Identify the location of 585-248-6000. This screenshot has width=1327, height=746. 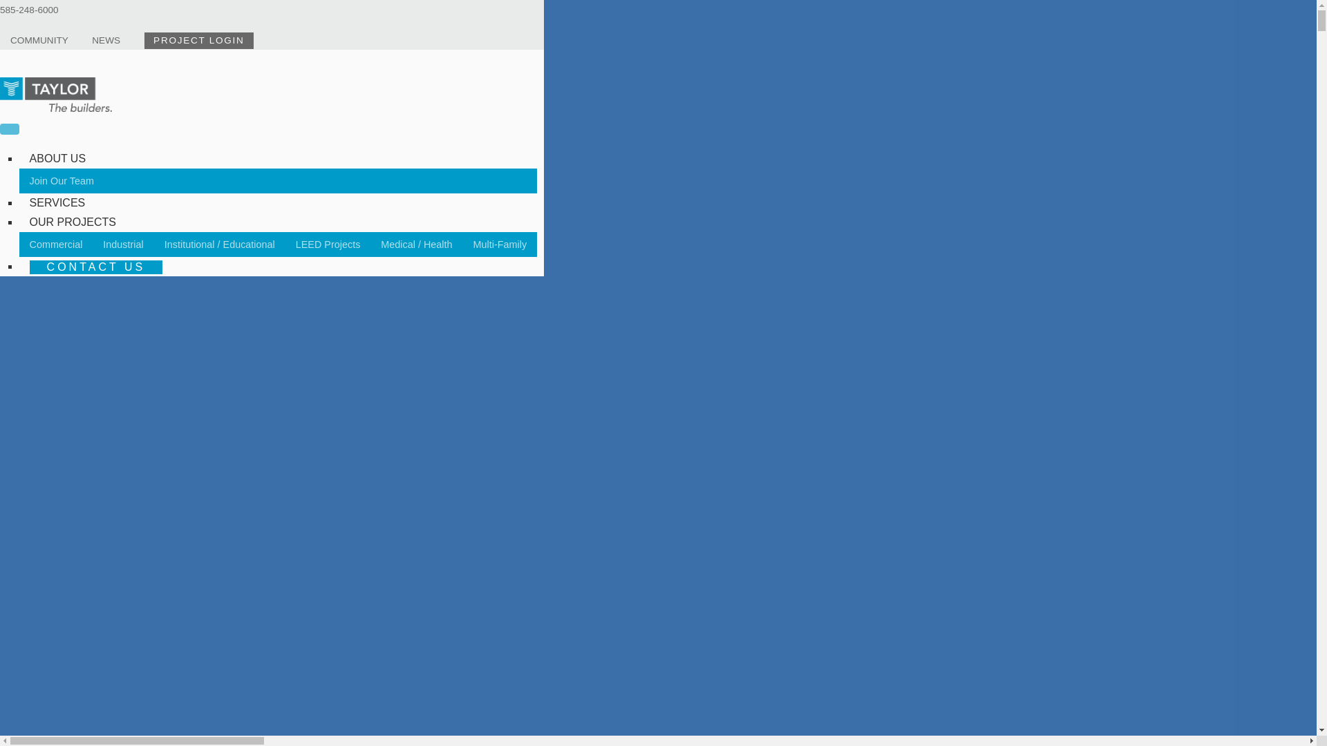
(29, 10).